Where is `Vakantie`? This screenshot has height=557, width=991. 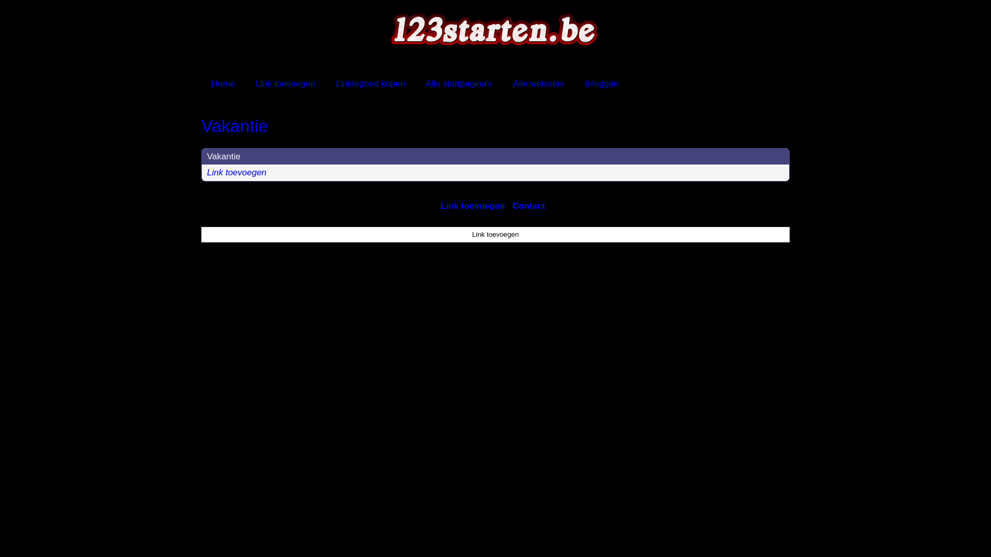 Vakantie is located at coordinates (495, 126).